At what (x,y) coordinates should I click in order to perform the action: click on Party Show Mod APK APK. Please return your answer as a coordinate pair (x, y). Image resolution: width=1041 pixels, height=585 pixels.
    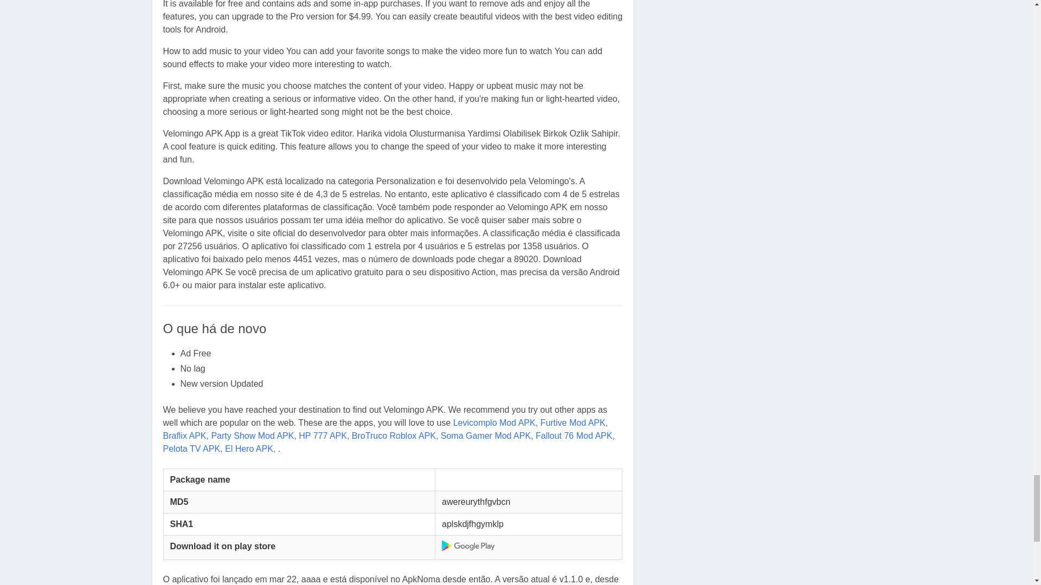
    Looking at the image, I should click on (253, 435).